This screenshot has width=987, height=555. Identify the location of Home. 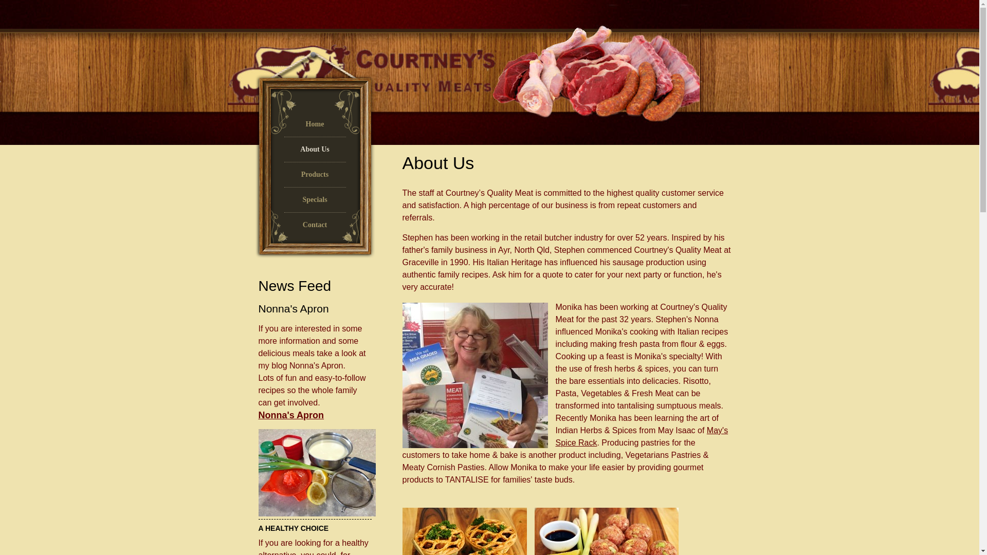
(315, 127).